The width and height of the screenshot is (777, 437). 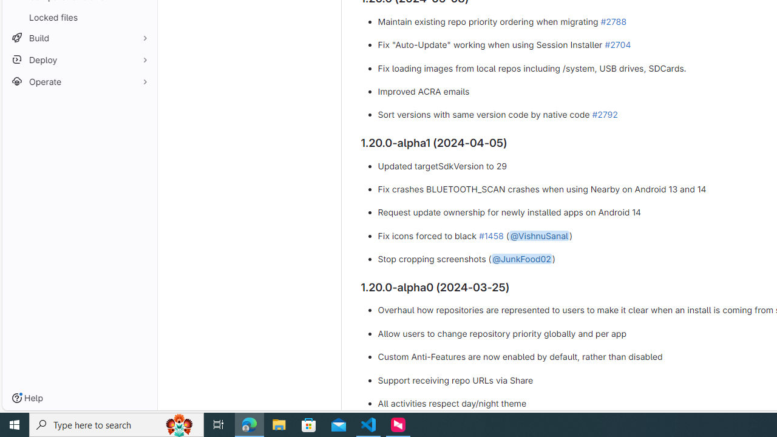 I want to click on File Explorer, so click(x=279, y=425).